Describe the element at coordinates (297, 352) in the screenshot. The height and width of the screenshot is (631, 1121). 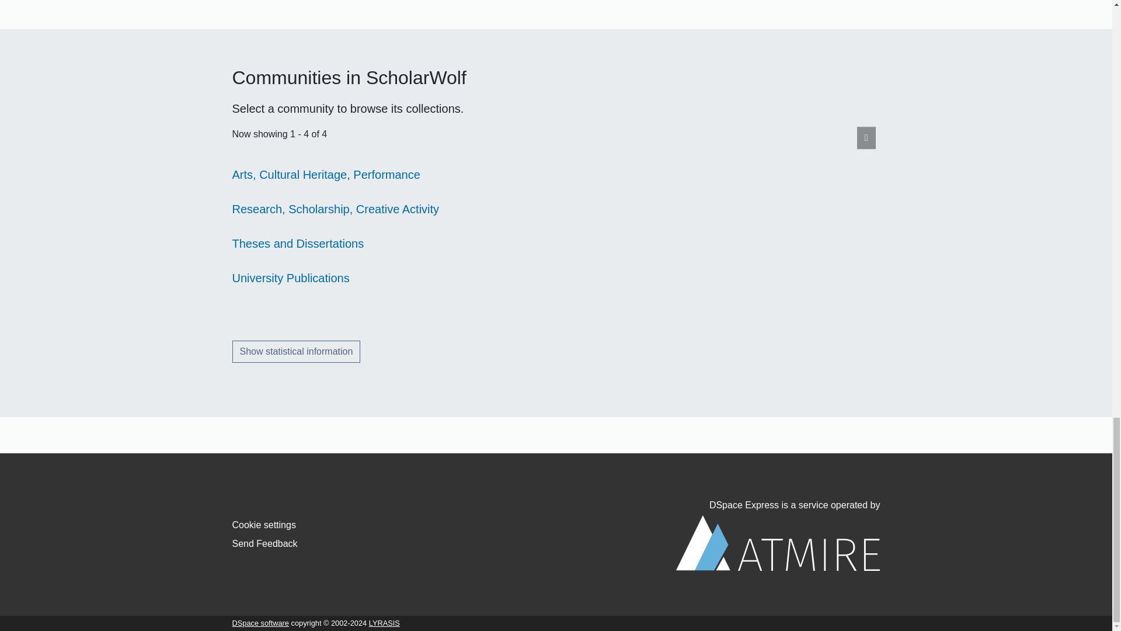
I see `Show statistical information` at that location.